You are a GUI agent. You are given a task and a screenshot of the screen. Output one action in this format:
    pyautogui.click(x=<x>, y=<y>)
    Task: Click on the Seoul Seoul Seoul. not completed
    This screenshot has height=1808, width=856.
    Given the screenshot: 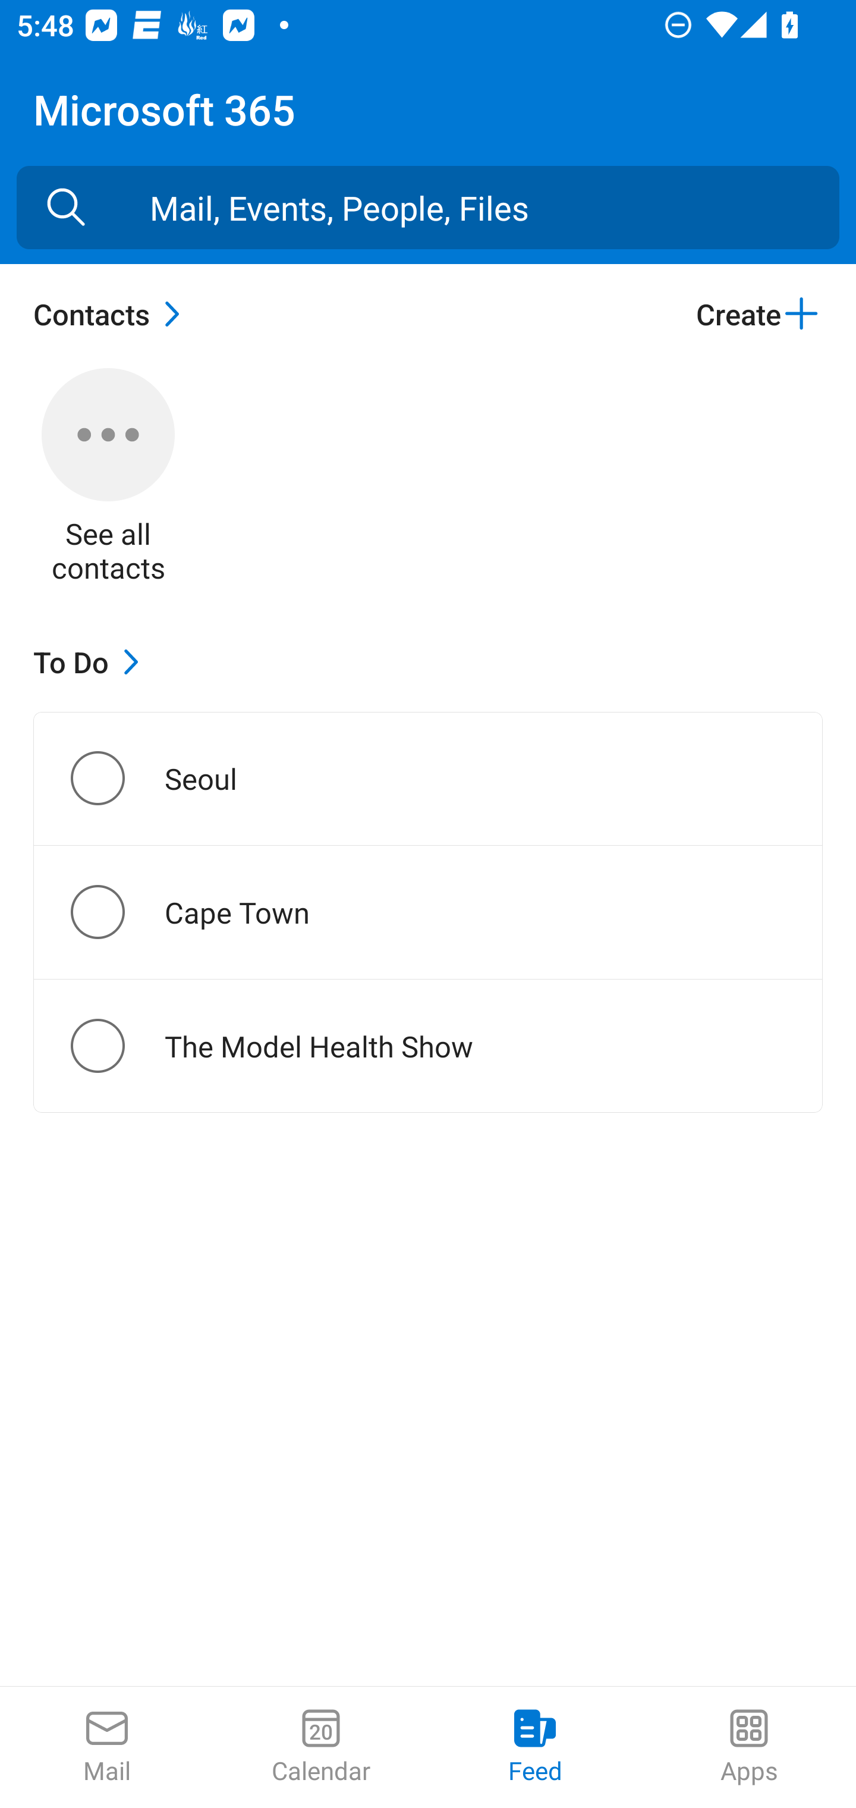 What is the action you would take?
    pyautogui.click(x=428, y=778)
    